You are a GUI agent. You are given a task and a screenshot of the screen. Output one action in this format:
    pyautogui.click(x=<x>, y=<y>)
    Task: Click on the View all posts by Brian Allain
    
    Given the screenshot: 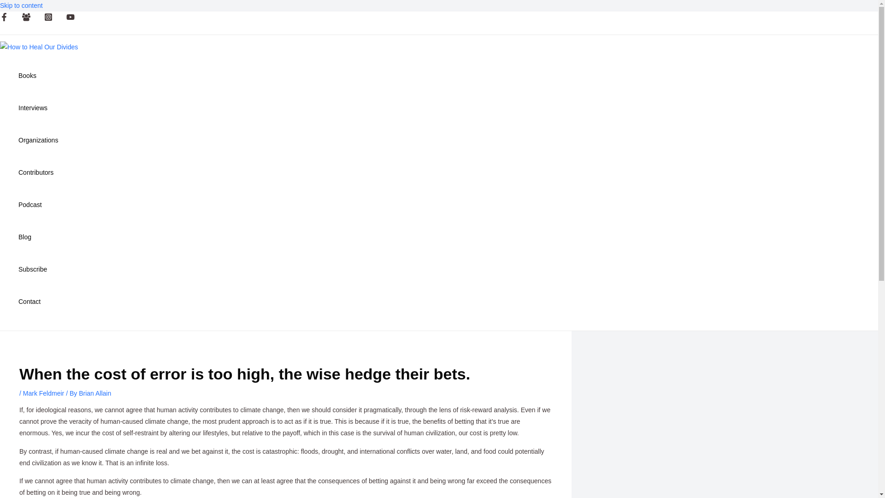 What is the action you would take?
    pyautogui.click(x=95, y=393)
    